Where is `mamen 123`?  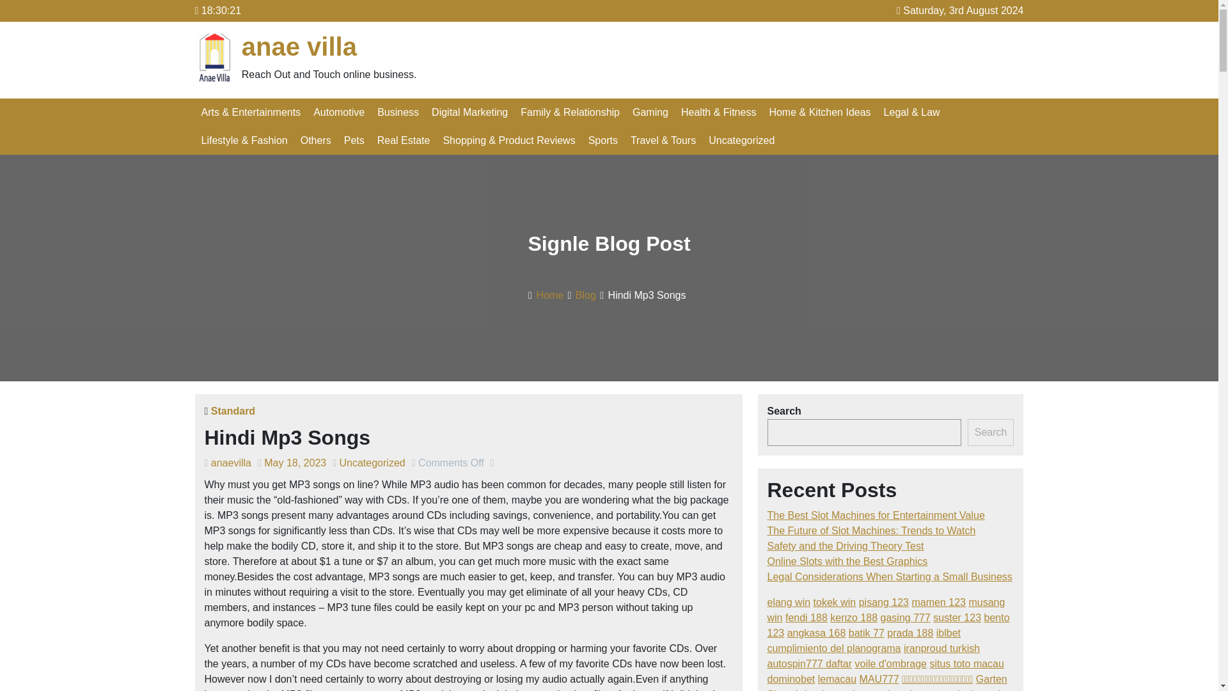 mamen 123 is located at coordinates (938, 603).